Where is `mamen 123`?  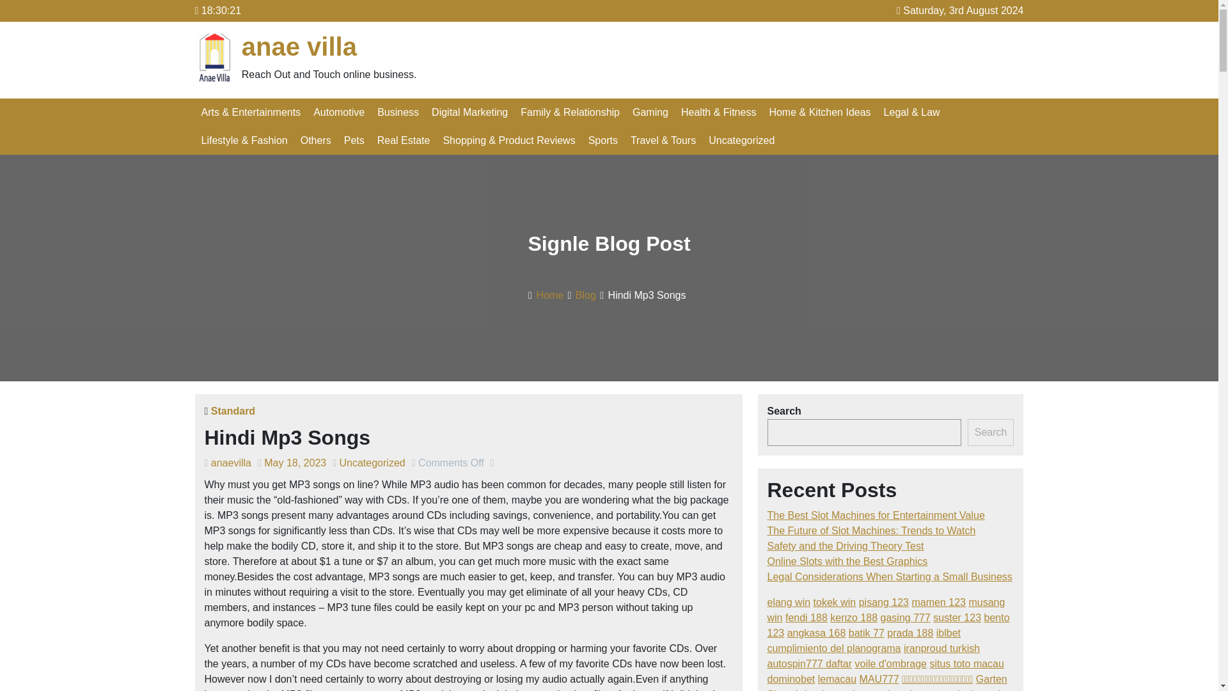 mamen 123 is located at coordinates (938, 603).